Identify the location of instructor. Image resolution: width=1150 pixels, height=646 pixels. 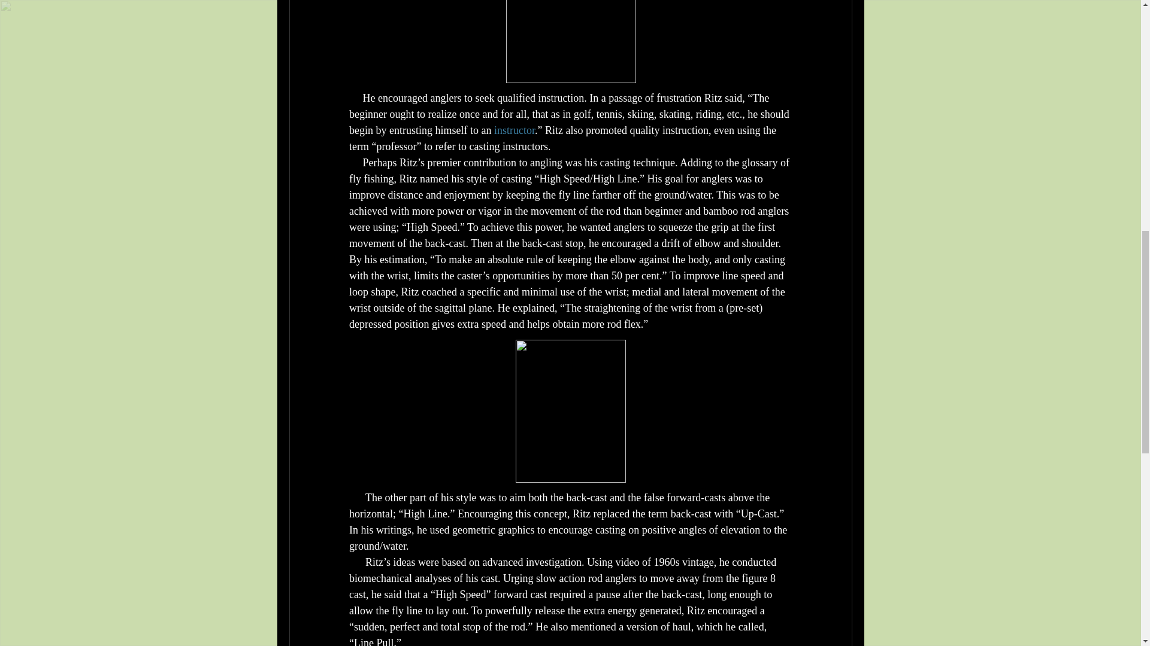
(514, 130).